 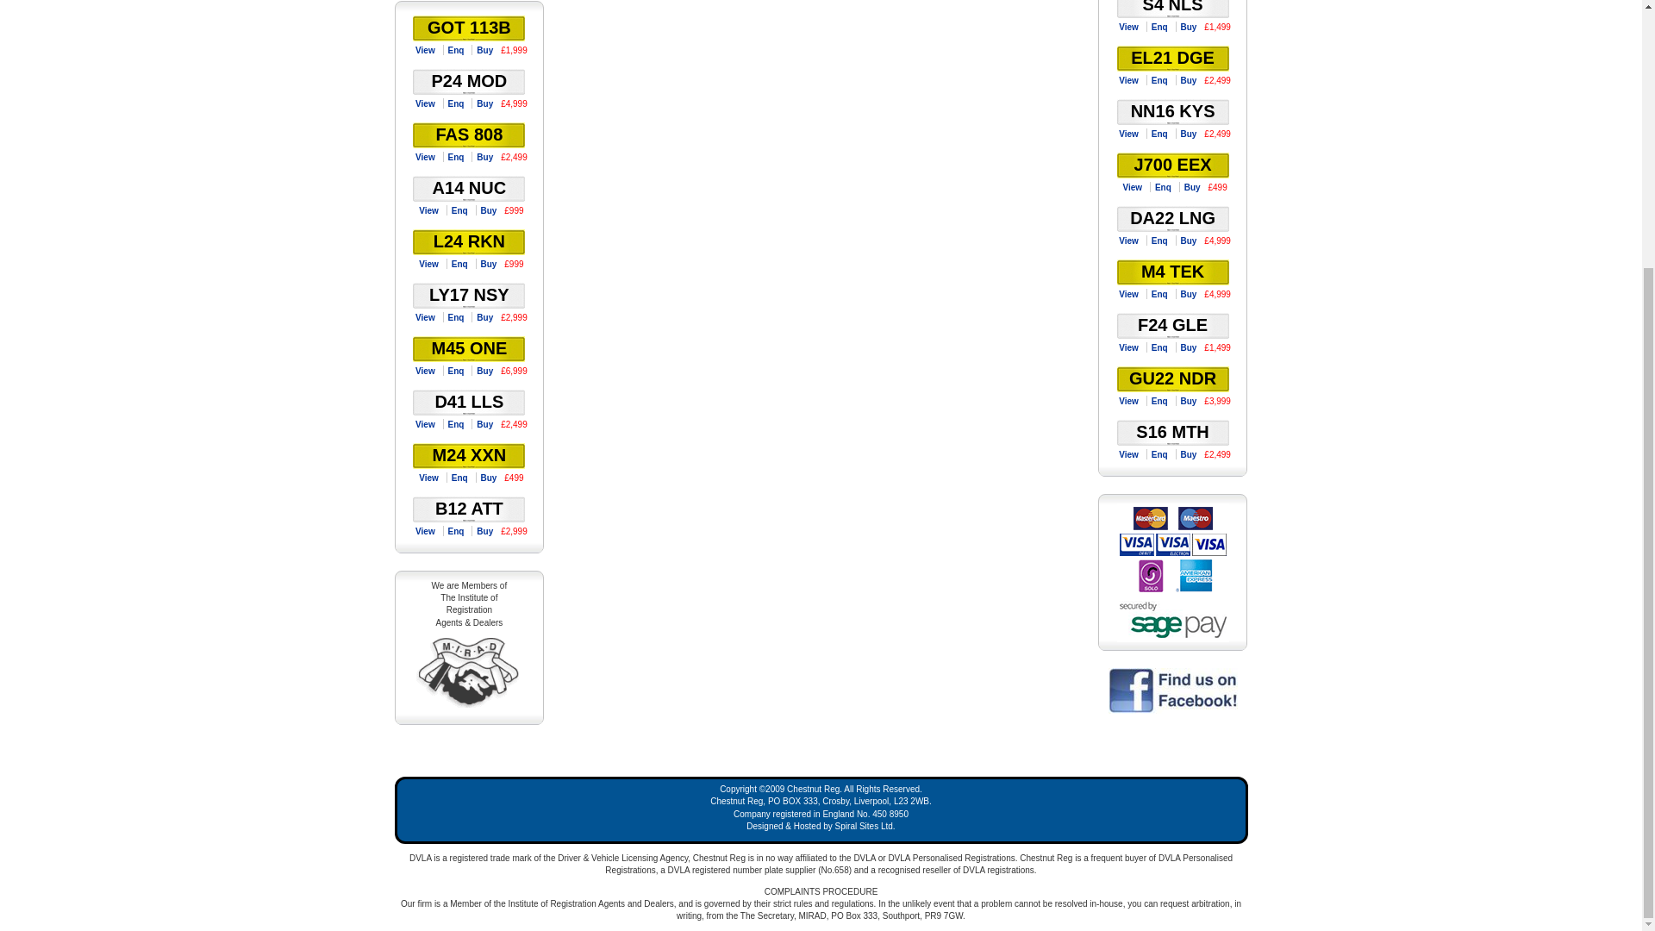 What do you see at coordinates (469, 28) in the screenshot?
I see `GOT 113B` at bounding box center [469, 28].